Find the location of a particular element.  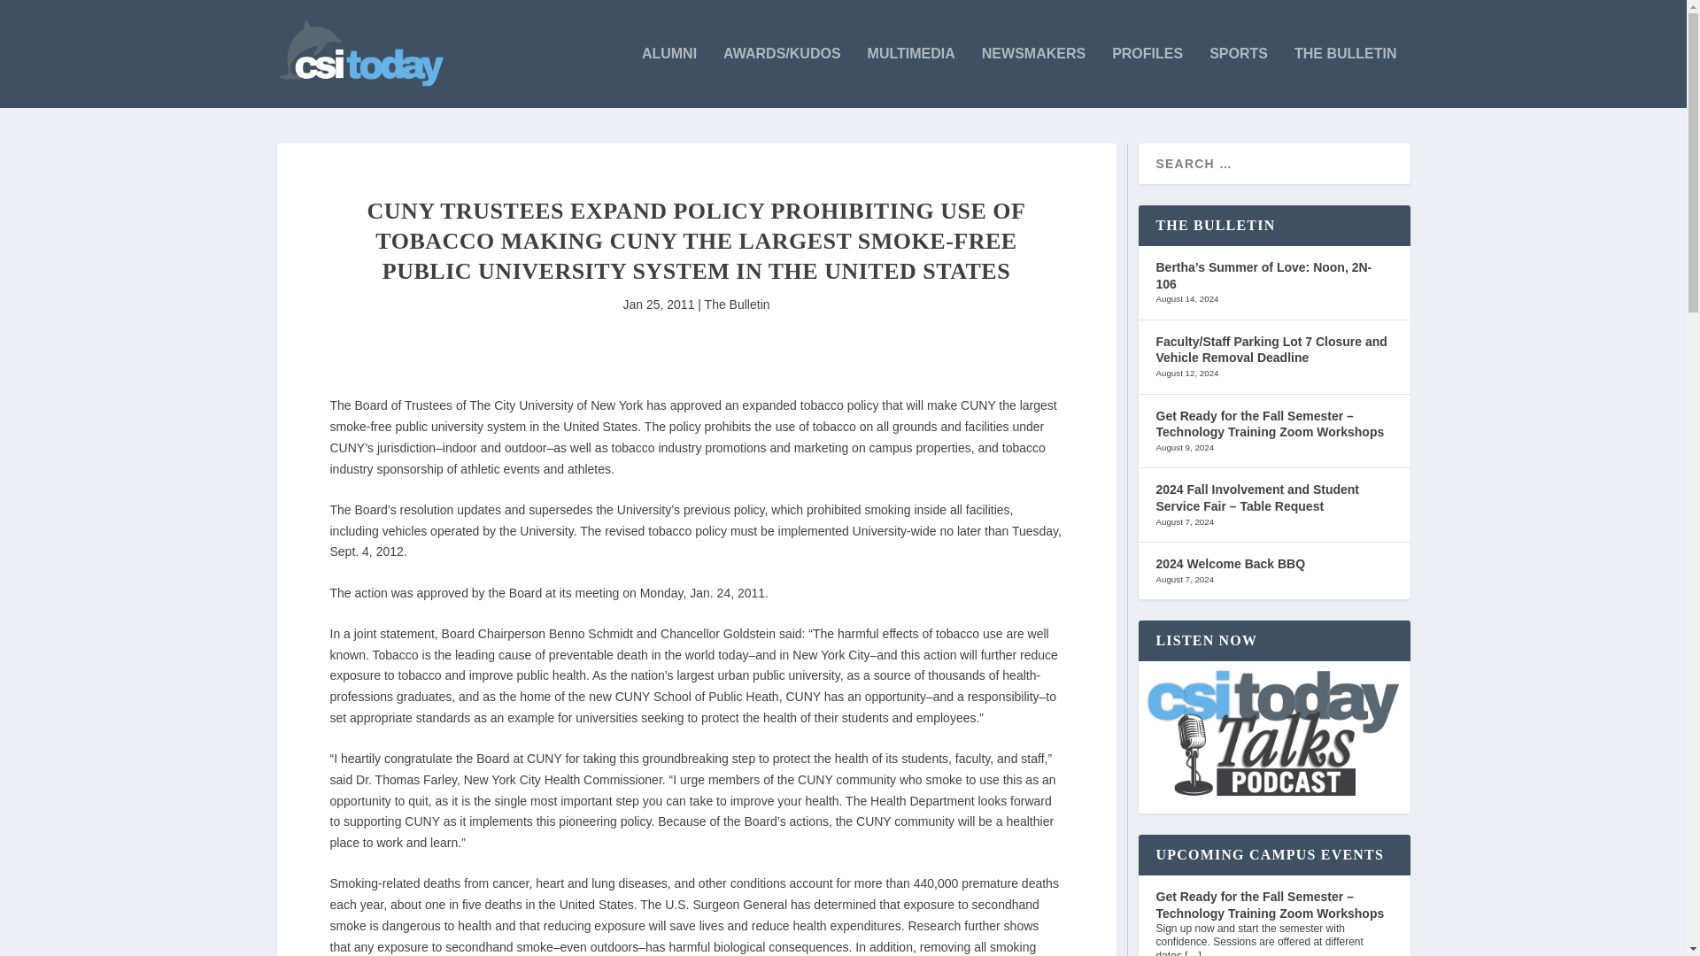

ALUMNI is located at coordinates (669, 77).